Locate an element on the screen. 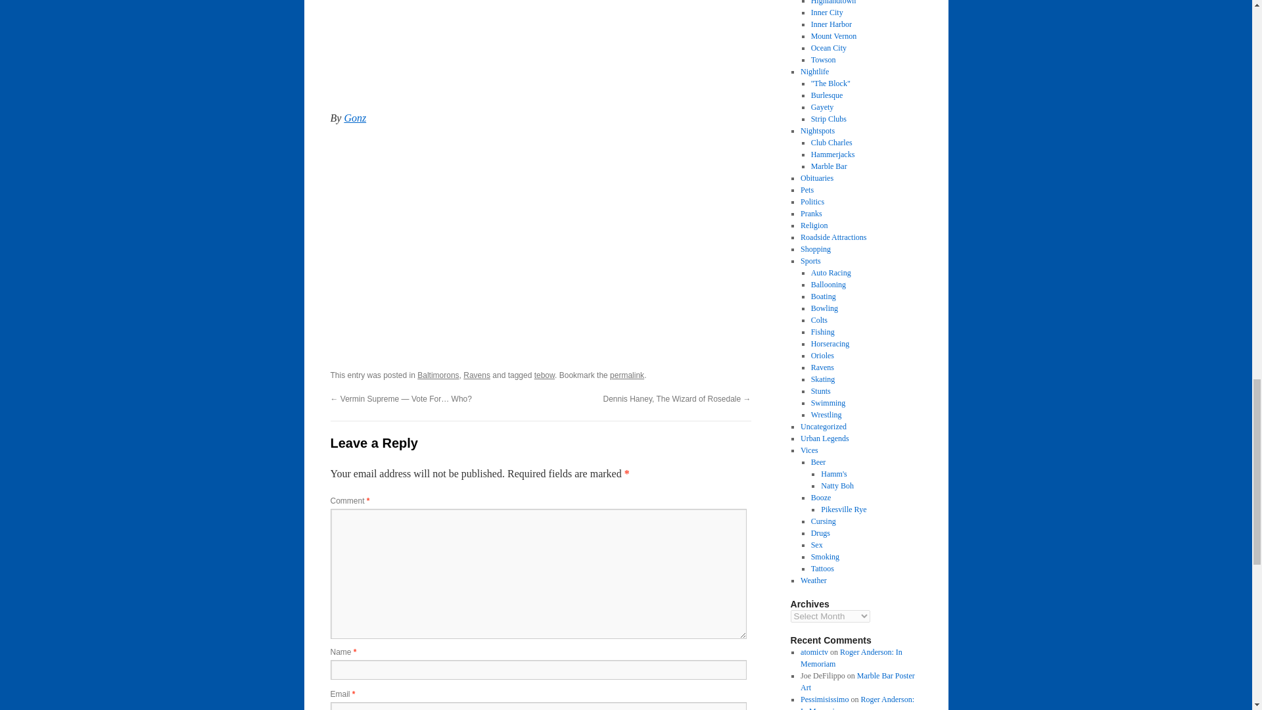 This screenshot has width=1262, height=710. Baltimorons is located at coordinates (438, 375).